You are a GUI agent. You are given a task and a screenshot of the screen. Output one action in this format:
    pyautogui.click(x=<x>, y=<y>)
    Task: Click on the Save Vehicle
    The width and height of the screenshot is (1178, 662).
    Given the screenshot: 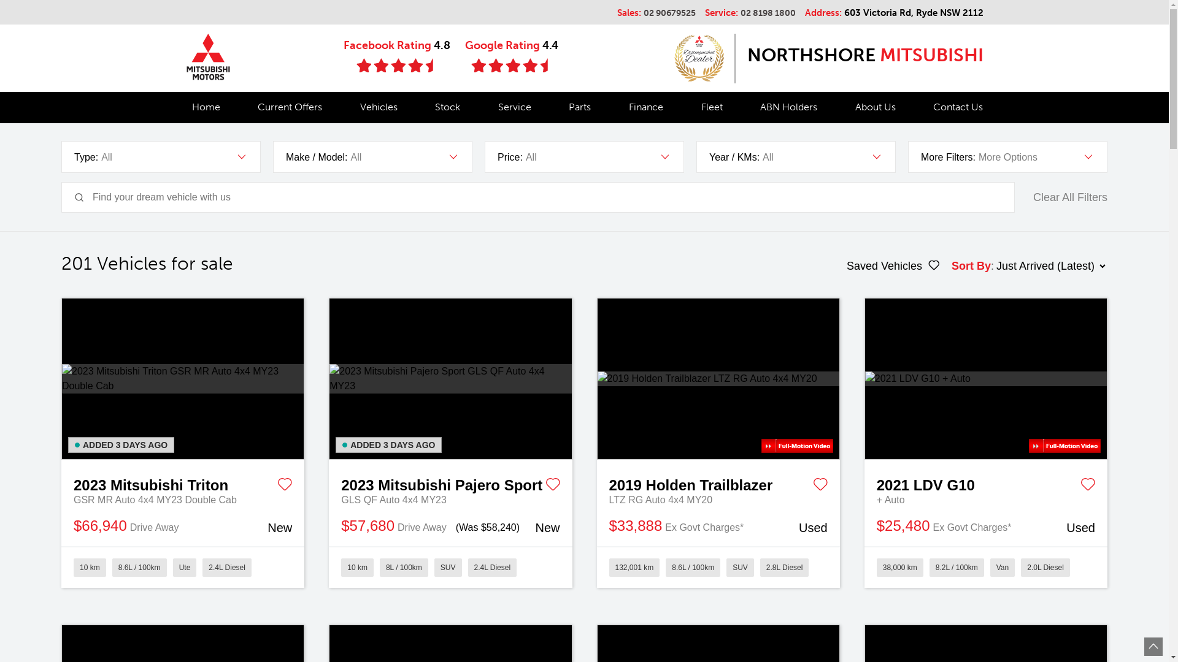 What is the action you would take?
    pyautogui.click(x=1088, y=487)
    